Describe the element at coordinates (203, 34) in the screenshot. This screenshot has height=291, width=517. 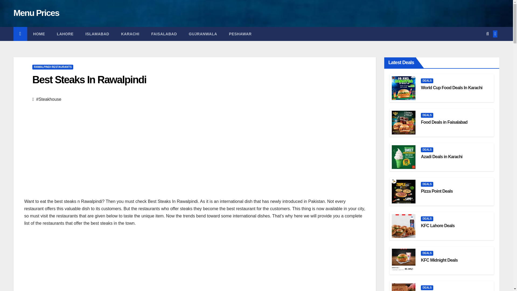
I see `Gujranwala` at that location.